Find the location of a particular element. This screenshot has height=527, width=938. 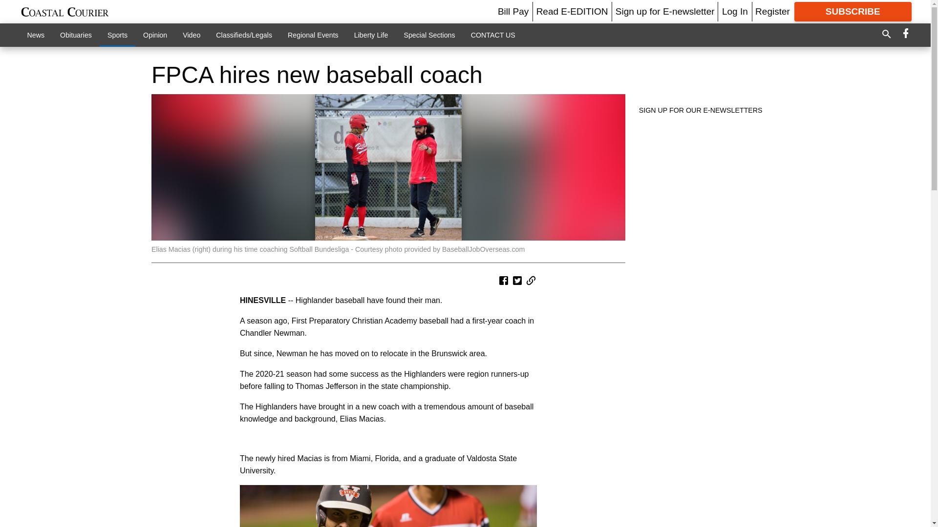

Read E-EDITION is located at coordinates (572, 11).